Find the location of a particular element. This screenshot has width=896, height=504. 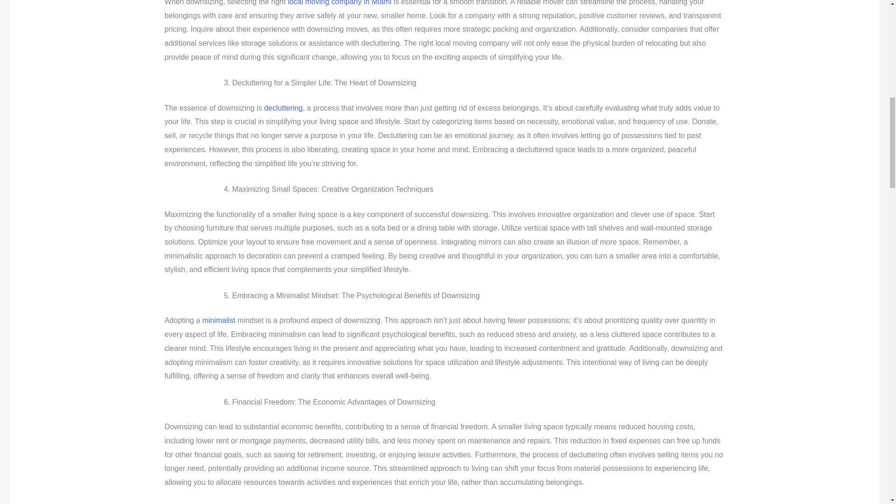

decluttering is located at coordinates (283, 107).